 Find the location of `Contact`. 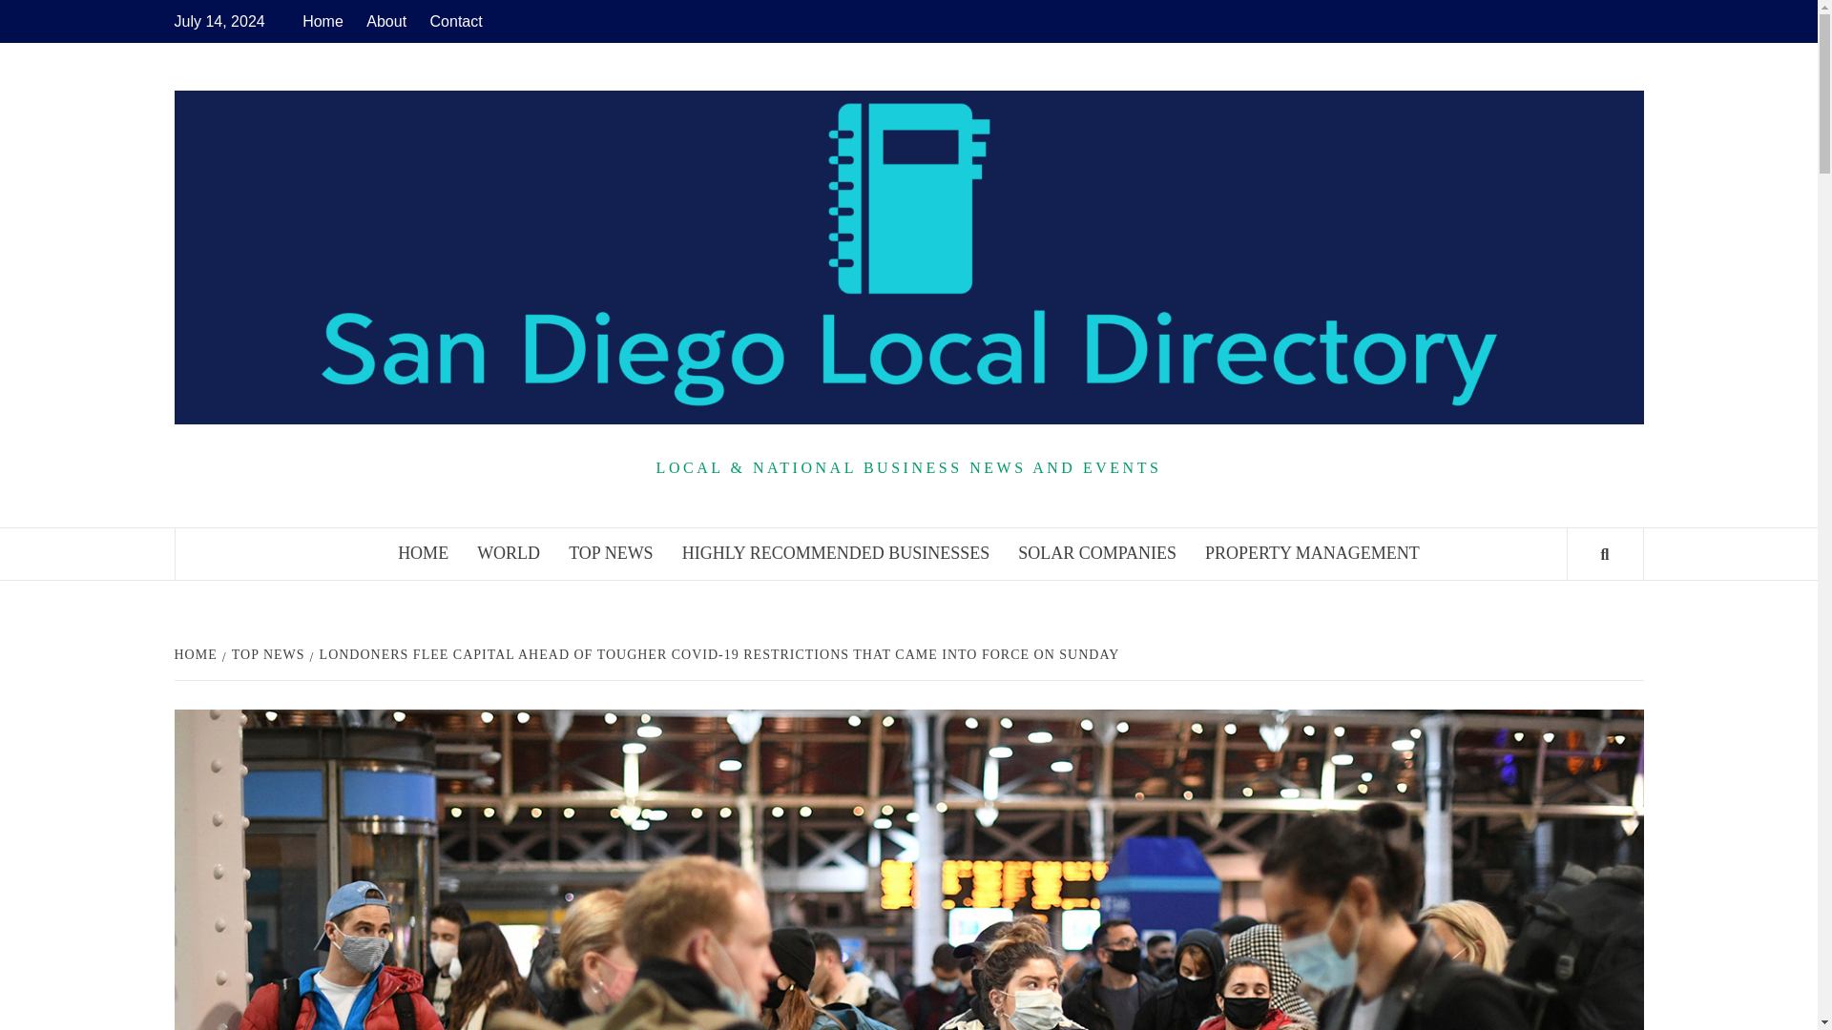

Contact is located at coordinates (456, 21).